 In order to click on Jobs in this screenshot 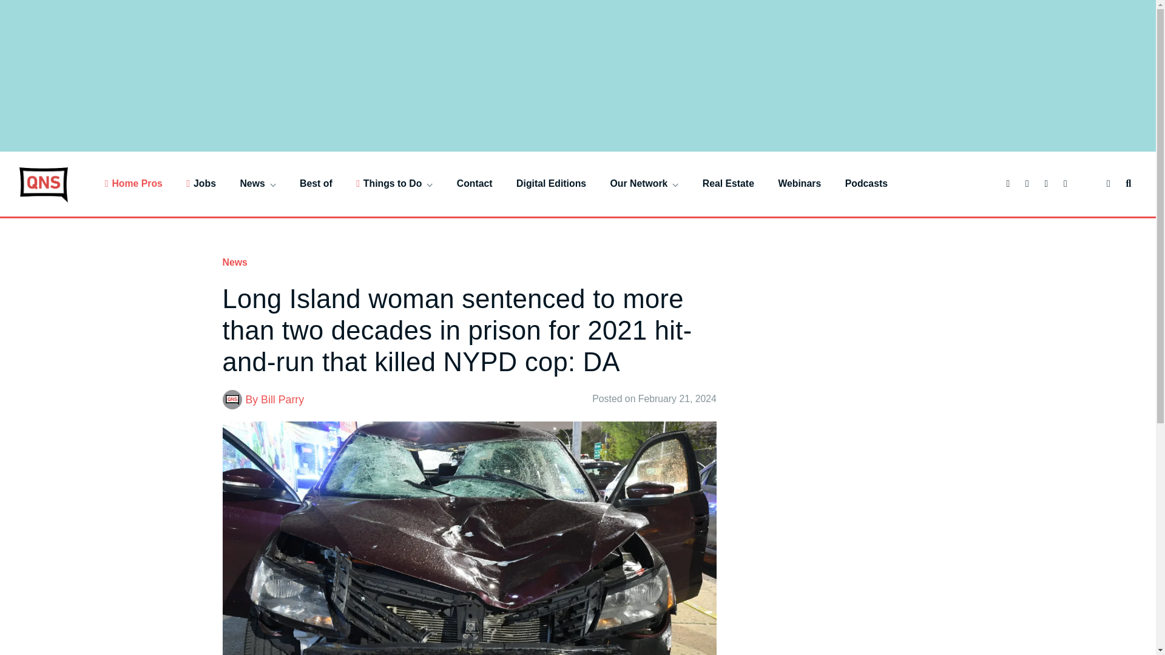, I will do `click(201, 183)`.